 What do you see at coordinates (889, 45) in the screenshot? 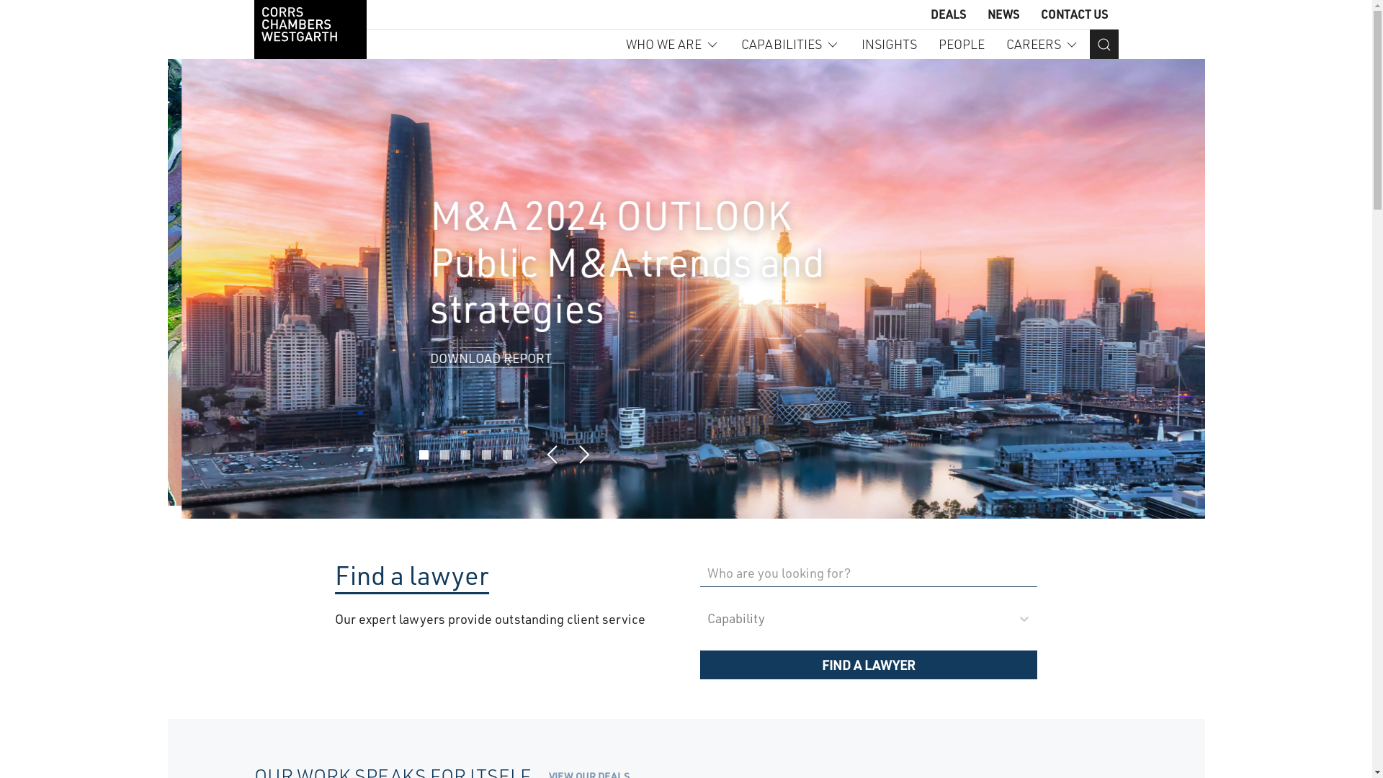
I see `INSIGHTS` at bounding box center [889, 45].